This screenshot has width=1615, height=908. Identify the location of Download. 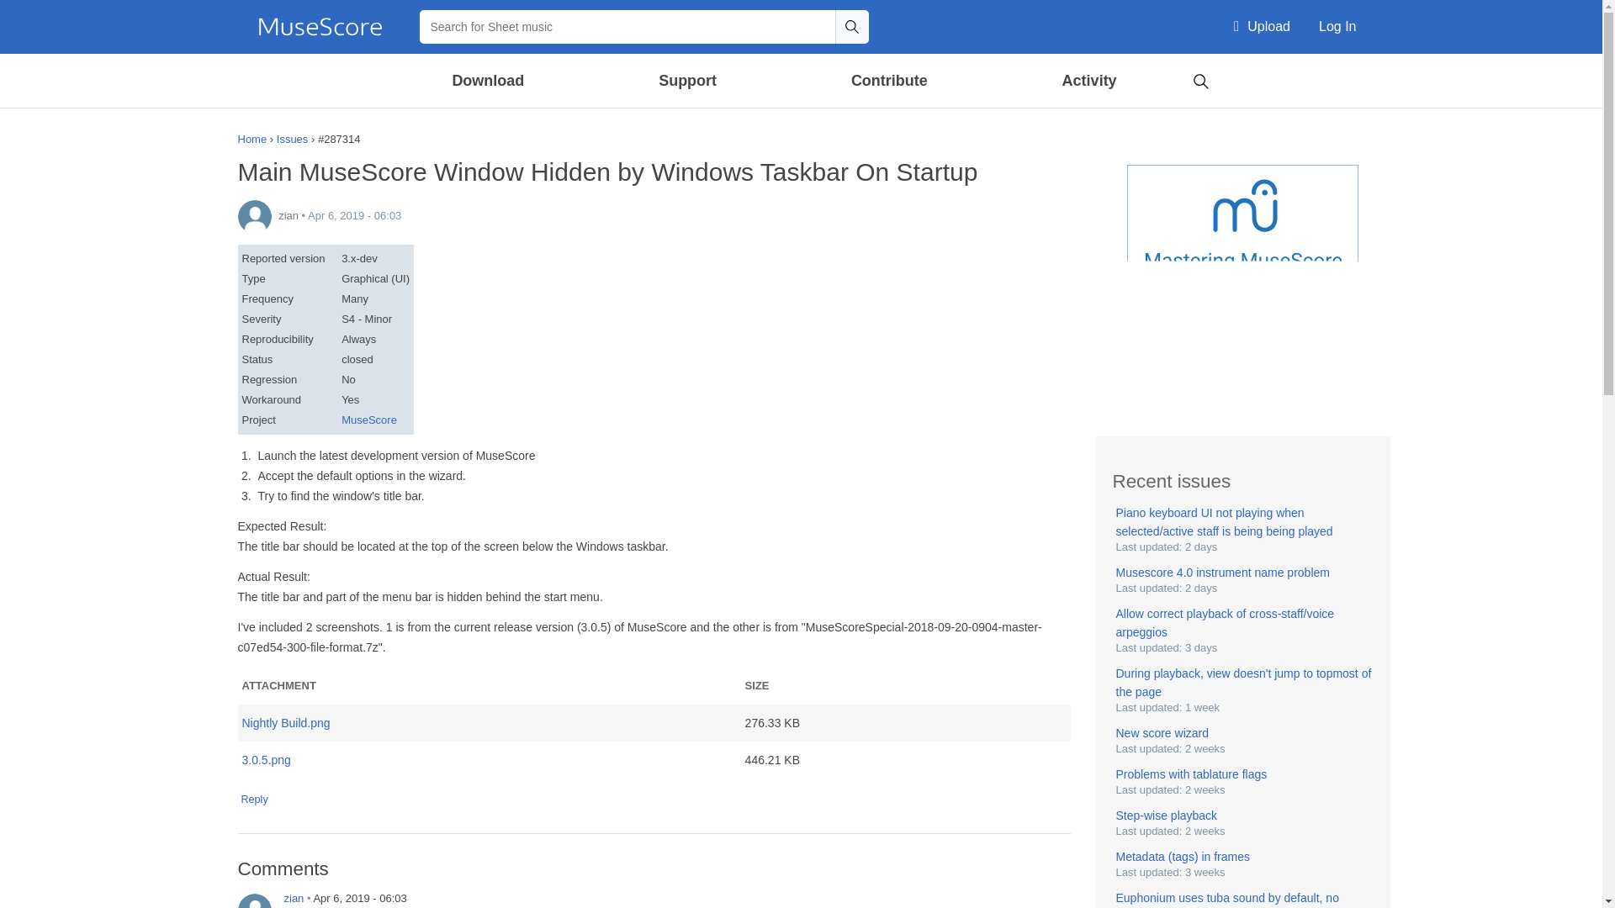
(489, 81).